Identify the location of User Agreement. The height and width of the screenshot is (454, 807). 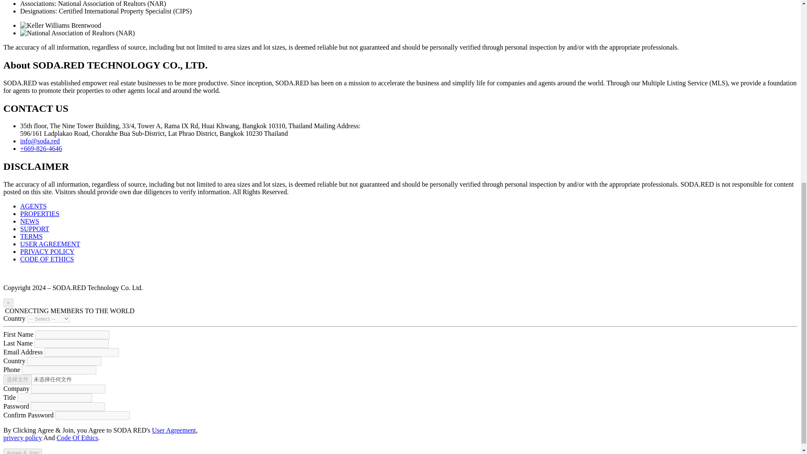
(174, 430).